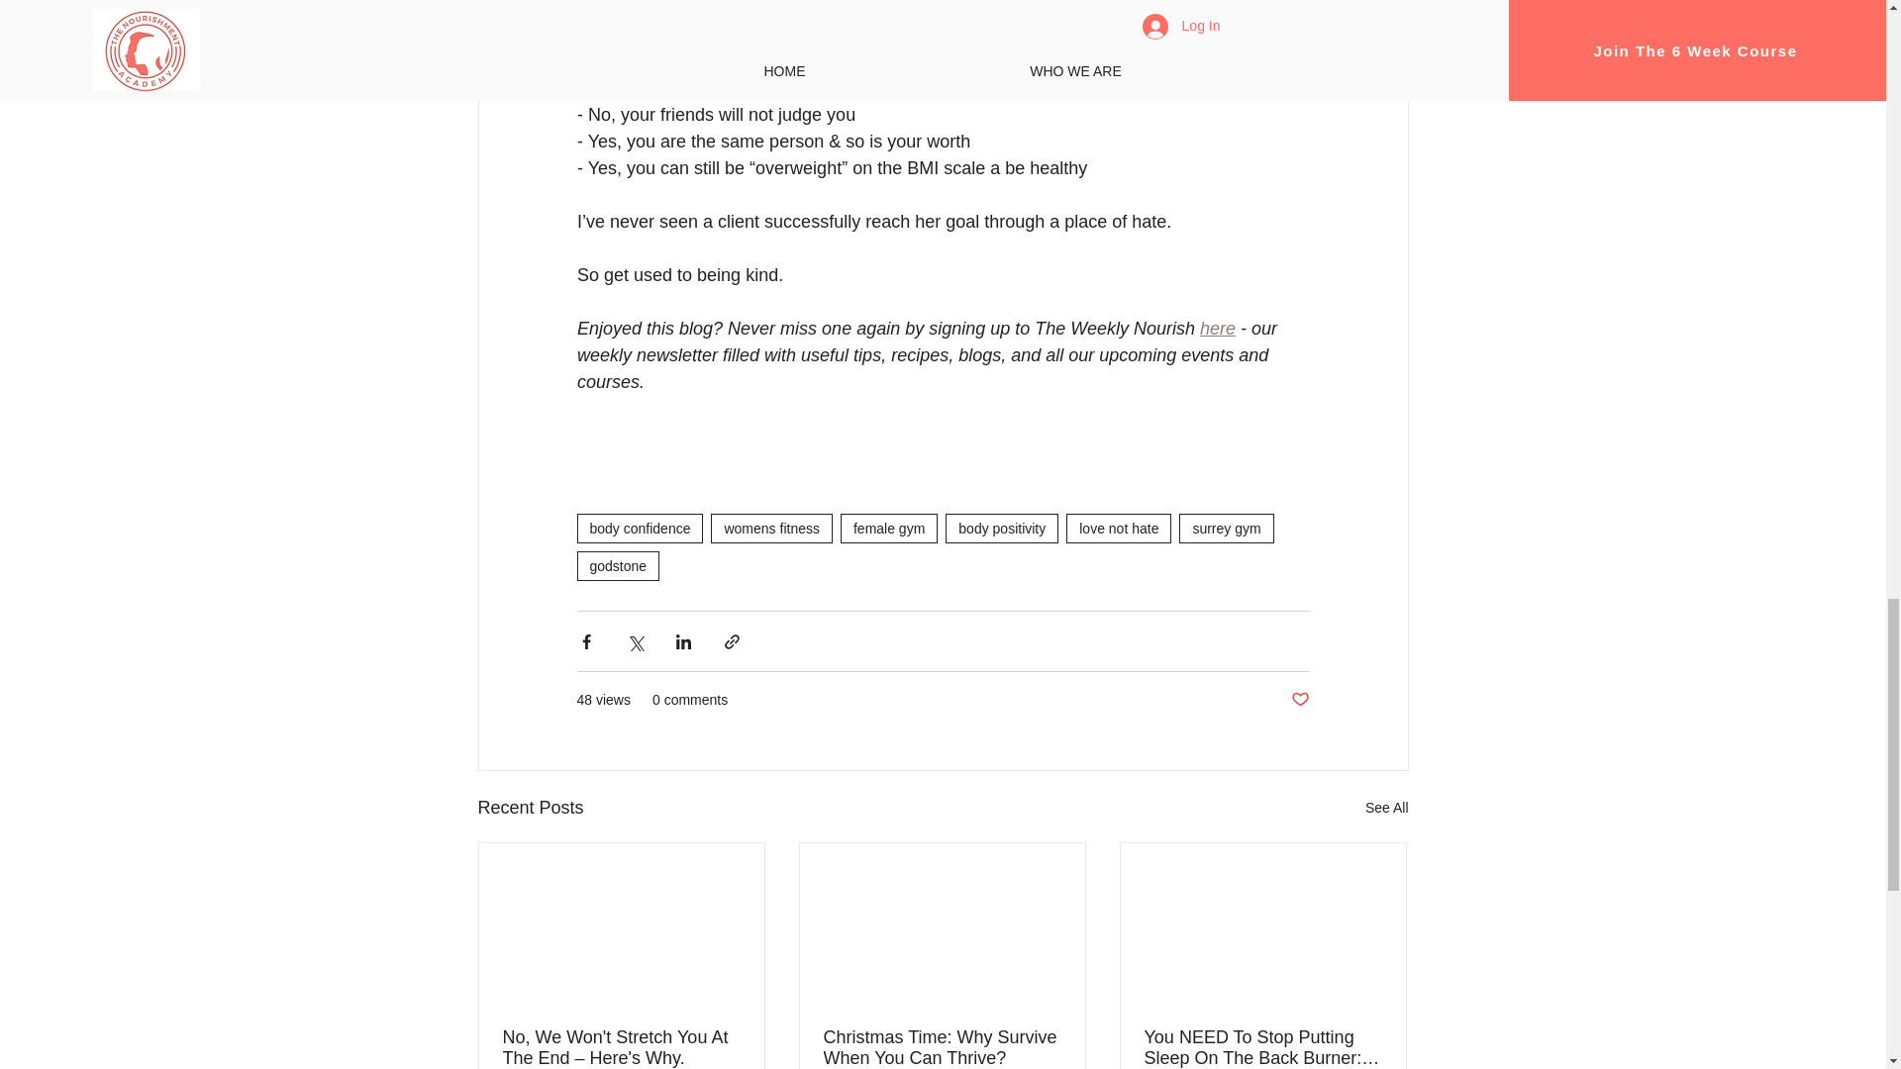 This screenshot has height=1069, width=1901. Describe the element at coordinates (942, 1047) in the screenshot. I see `Christmas Time: Why Survive When You Can Thrive?` at that location.